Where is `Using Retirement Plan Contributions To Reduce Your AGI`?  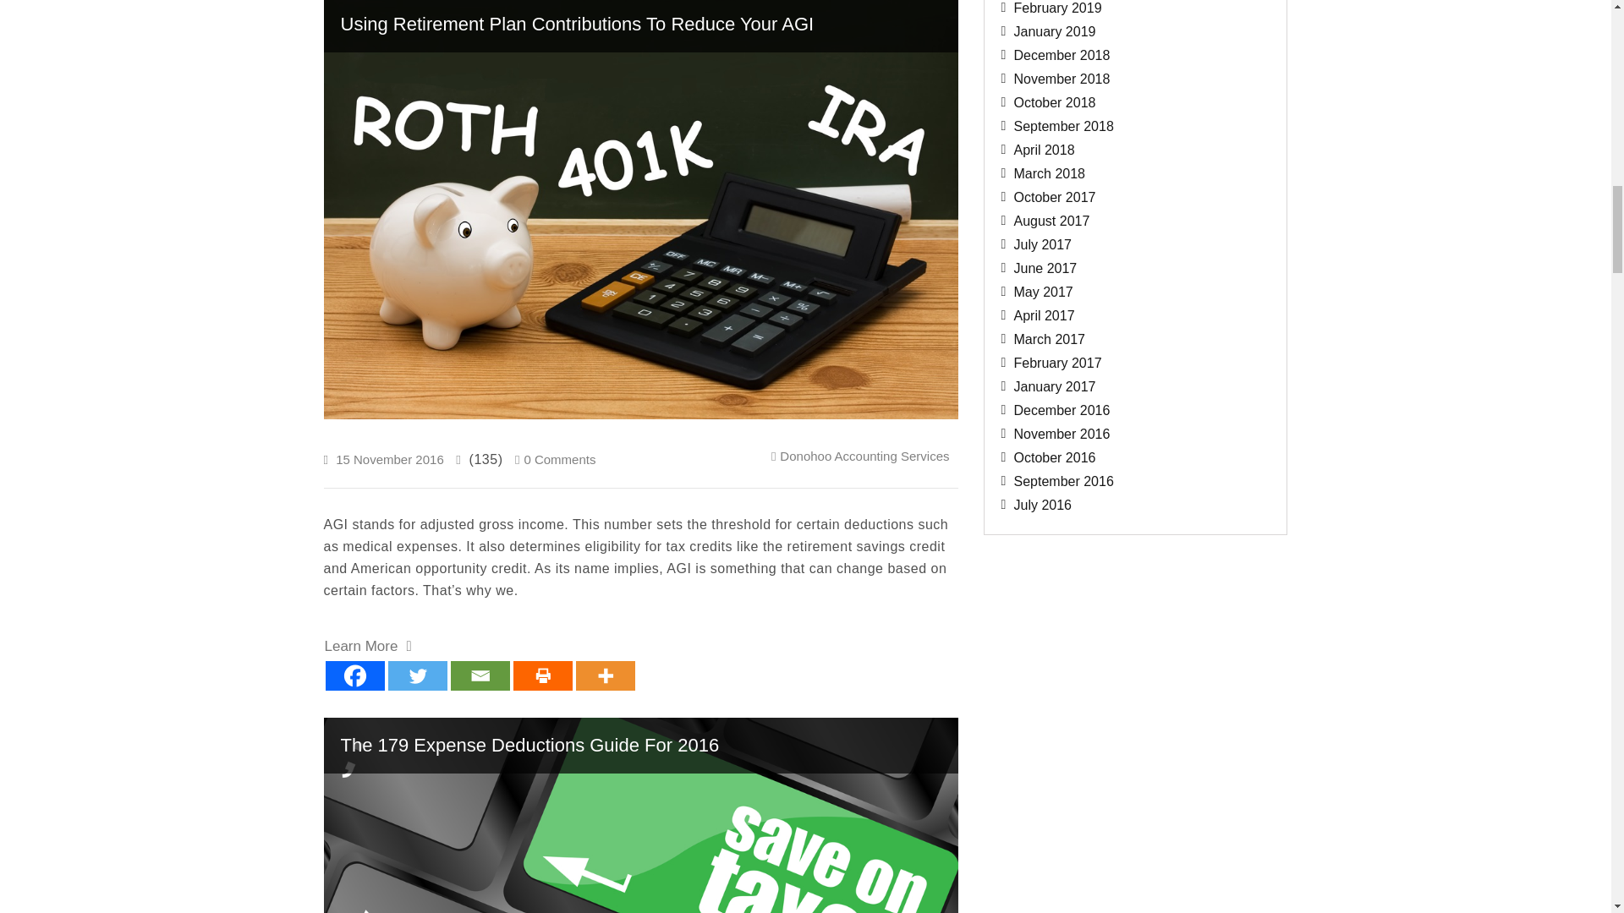 Using Retirement Plan Contributions To Reduce Your AGI is located at coordinates (640, 25).